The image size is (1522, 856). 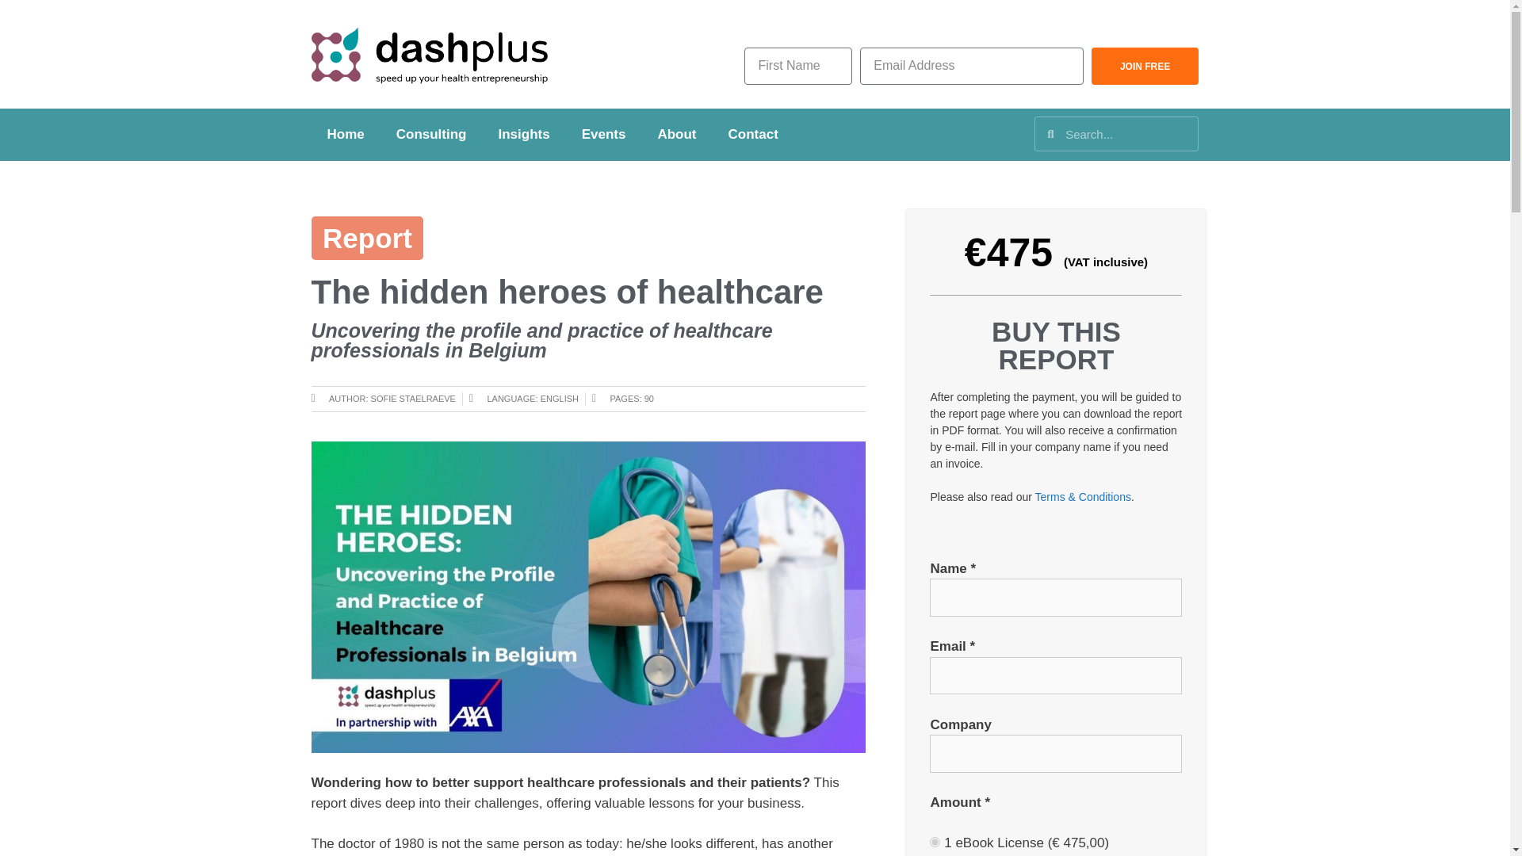 I want to click on Contact, so click(x=753, y=135).